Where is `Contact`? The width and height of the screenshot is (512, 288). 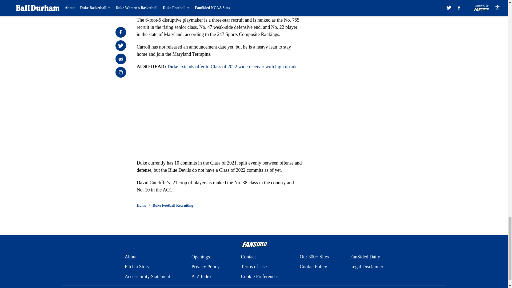 Contact is located at coordinates (248, 257).